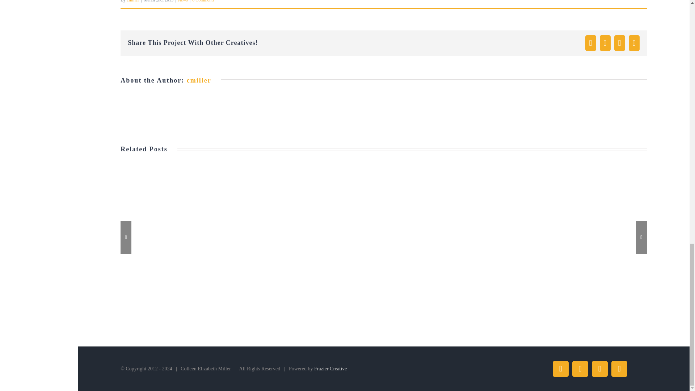  Describe the element at coordinates (639, 362) in the screenshot. I see `IMDb` at that location.